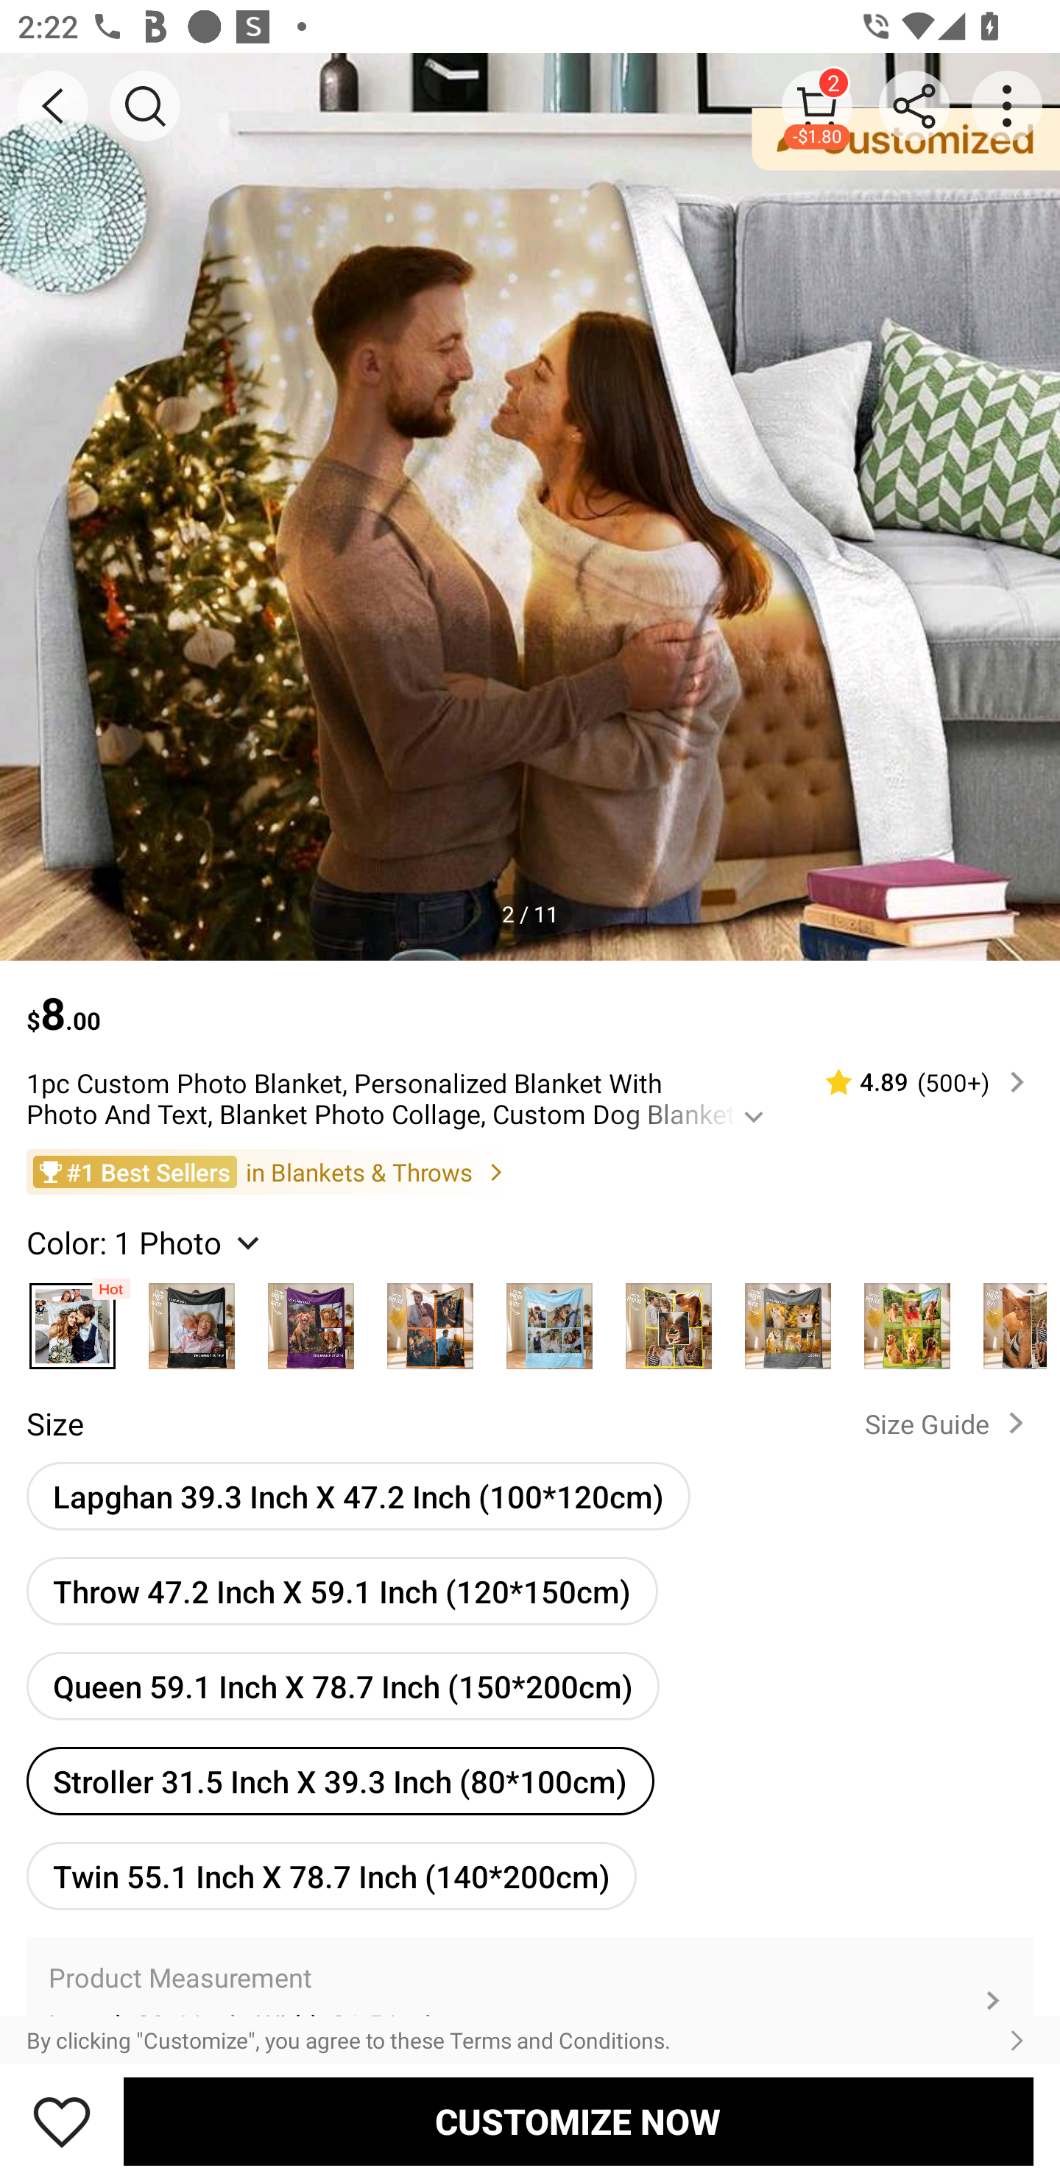  What do you see at coordinates (1007, 1319) in the screenshot?
I see `6 Photos - 2` at bounding box center [1007, 1319].